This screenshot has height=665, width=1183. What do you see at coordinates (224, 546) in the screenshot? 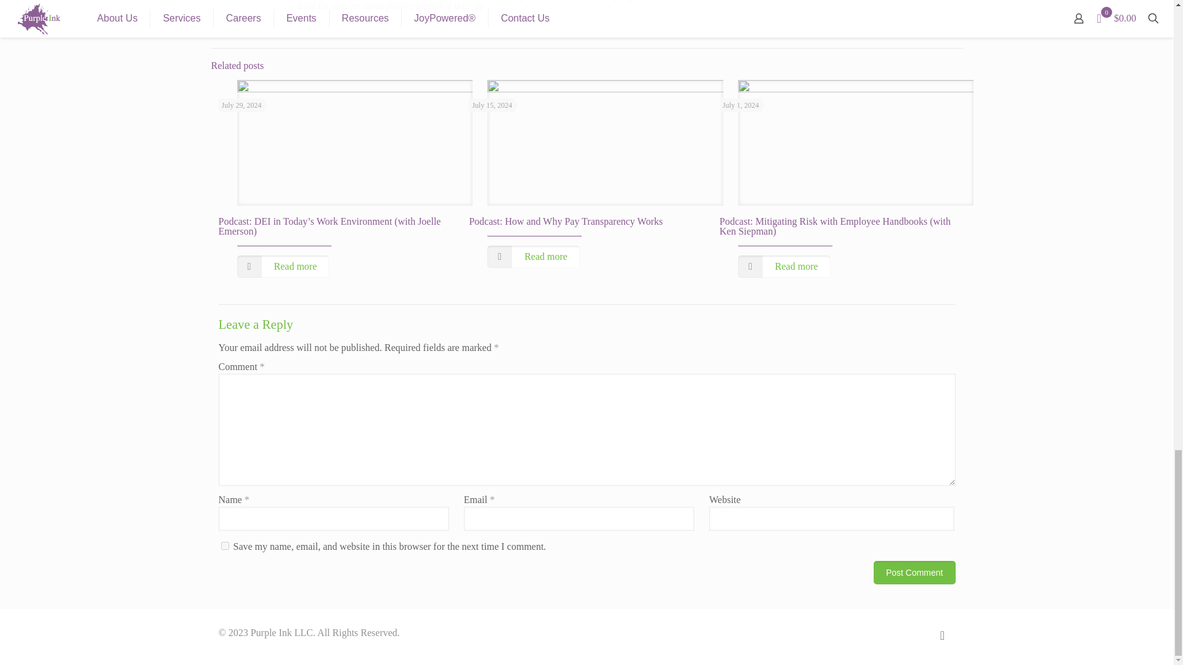
I see `yes` at bounding box center [224, 546].